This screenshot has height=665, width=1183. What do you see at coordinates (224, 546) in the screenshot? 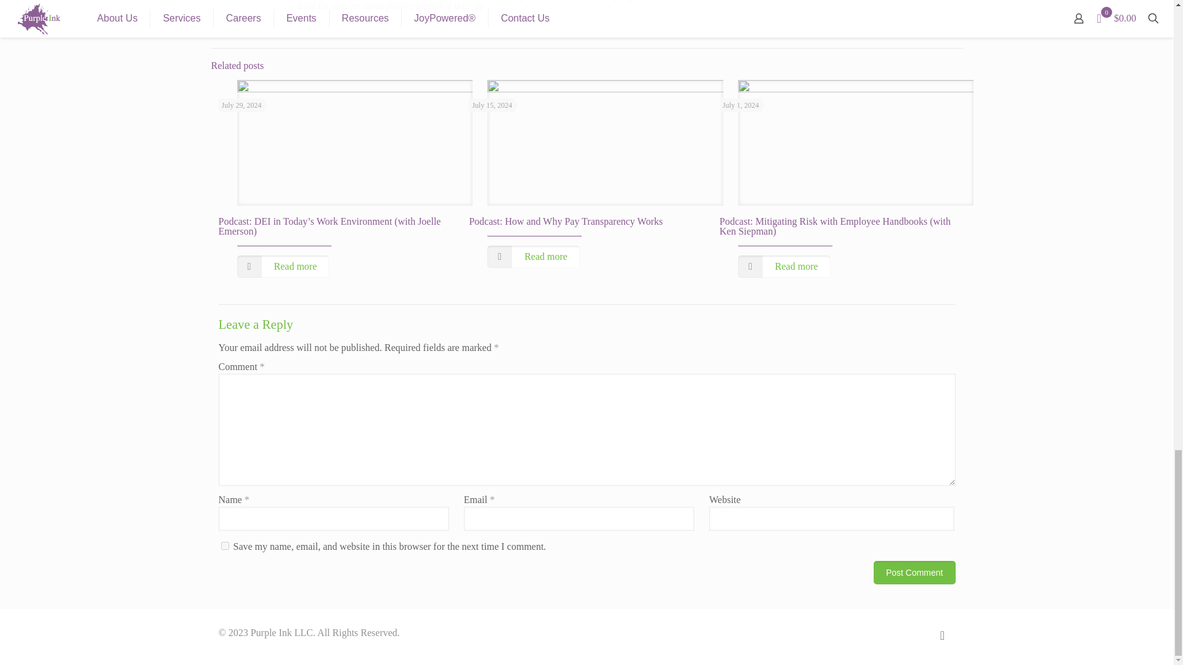
I see `yes` at bounding box center [224, 546].